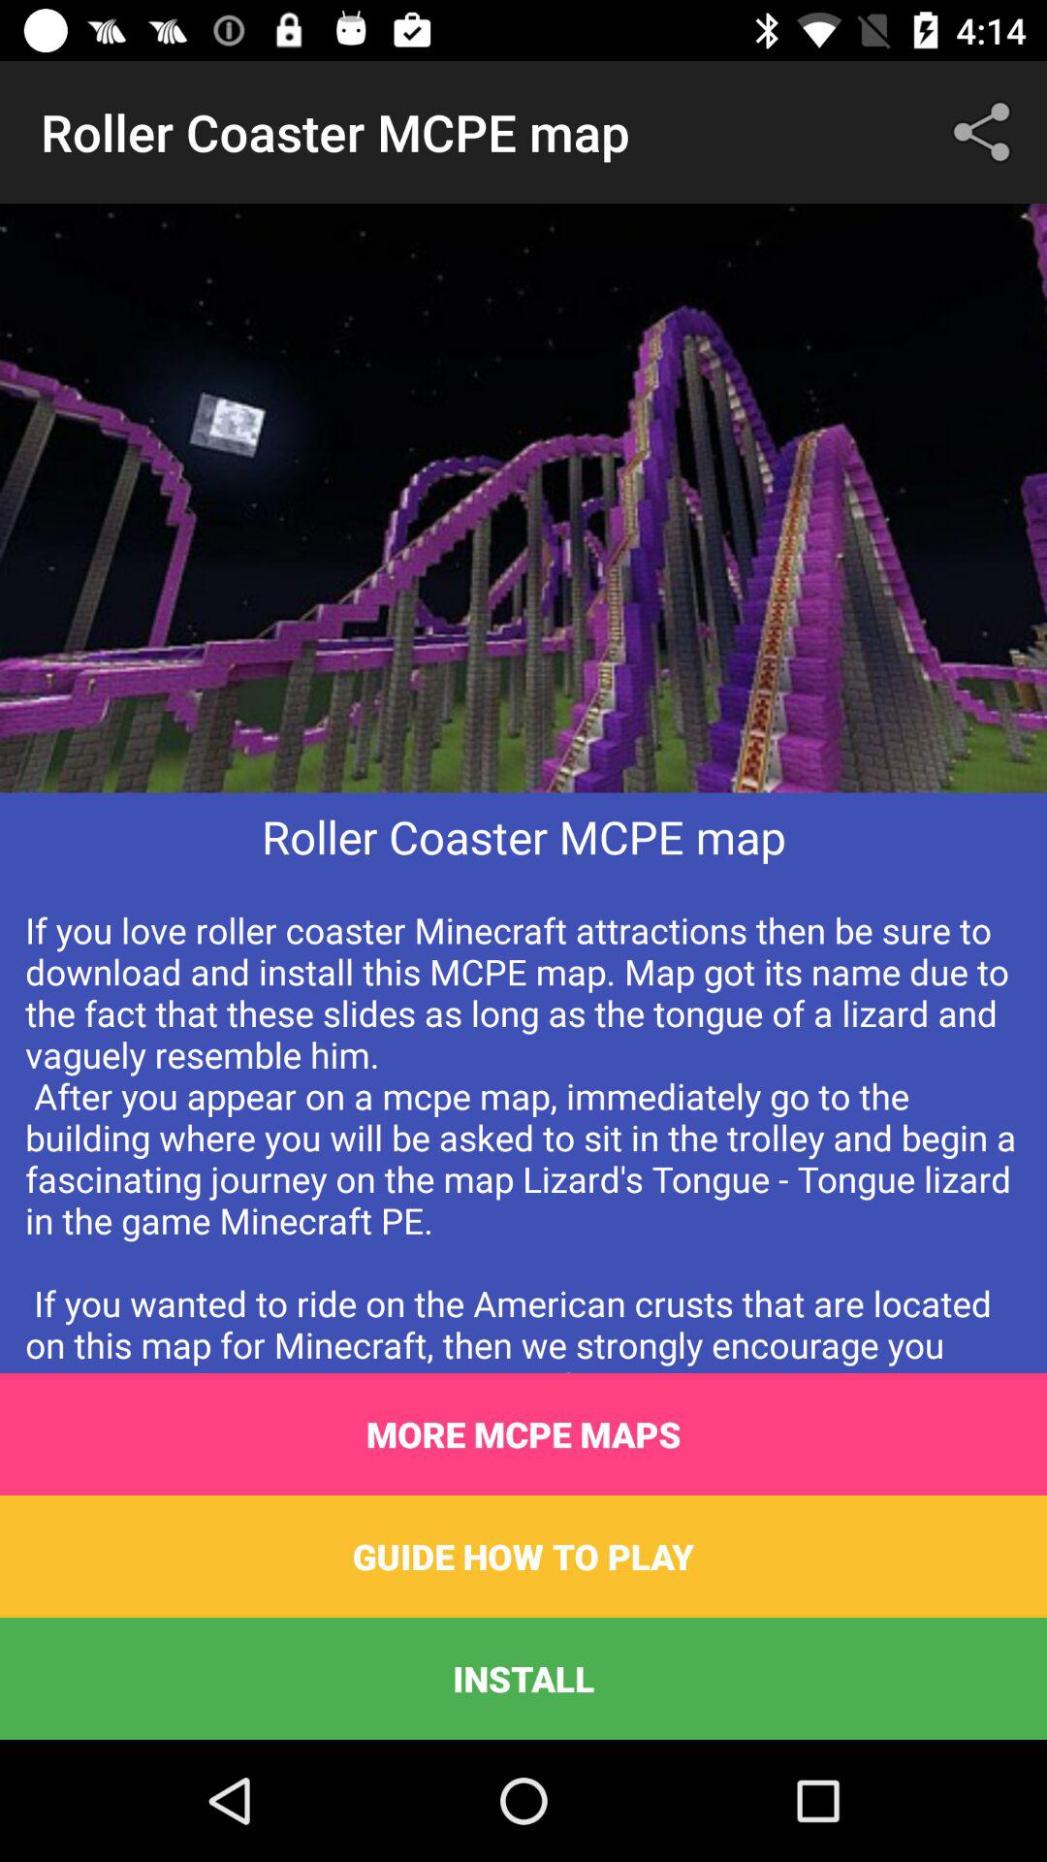 The height and width of the screenshot is (1862, 1047). I want to click on select the icon above the install item, so click(523, 1556).